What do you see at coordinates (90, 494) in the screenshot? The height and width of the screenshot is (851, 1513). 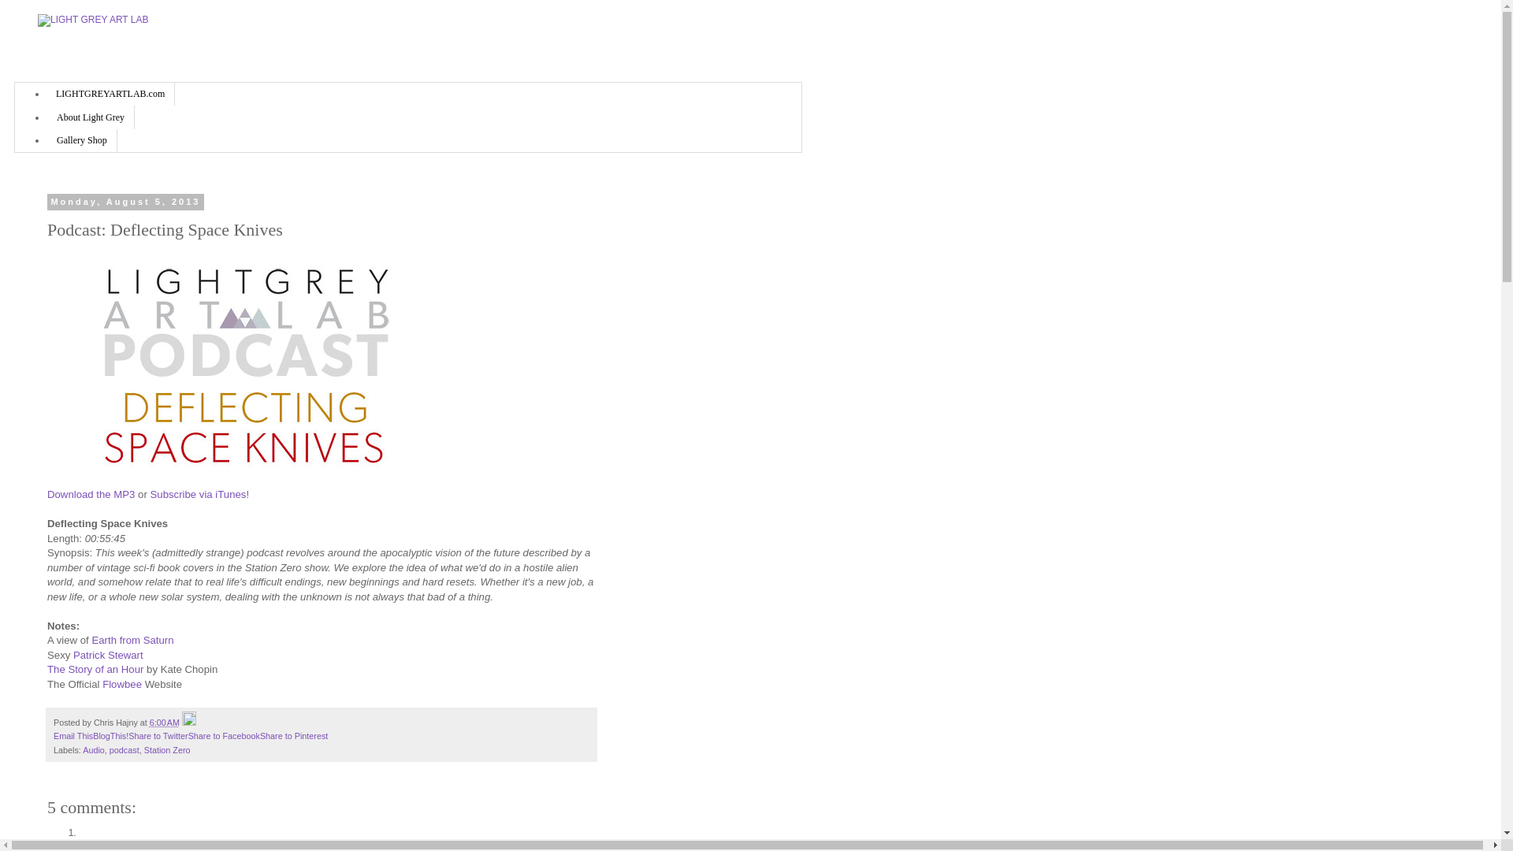 I see `Download the MP3` at bounding box center [90, 494].